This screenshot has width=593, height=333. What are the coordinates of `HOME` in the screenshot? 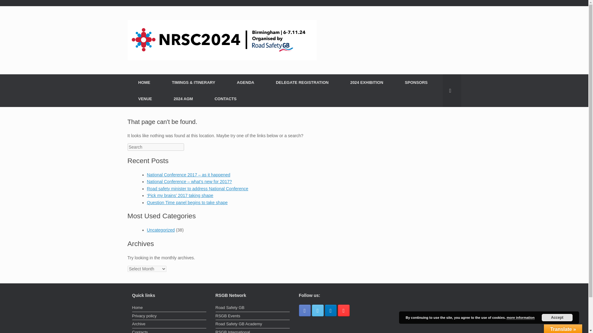 It's located at (144, 82).